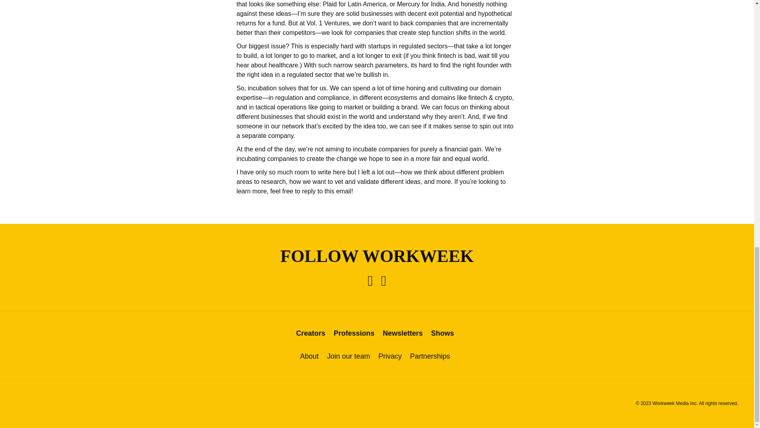 Image resolution: width=760 pixels, height=428 pixels. Describe the element at coordinates (377, 404) in the screenshot. I see `w-dark` at that location.